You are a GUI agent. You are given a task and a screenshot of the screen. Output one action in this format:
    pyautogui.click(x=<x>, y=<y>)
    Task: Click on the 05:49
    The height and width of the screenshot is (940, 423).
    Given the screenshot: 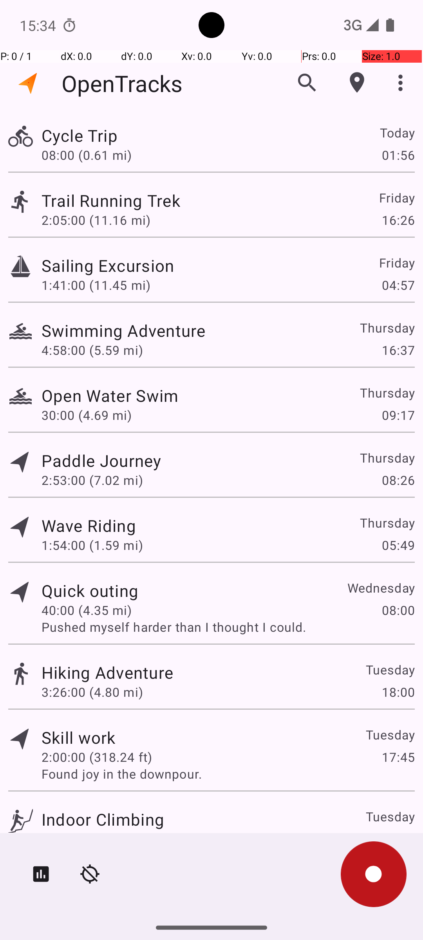 What is the action you would take?
    pyautogui.click(x=398, y=545)
    